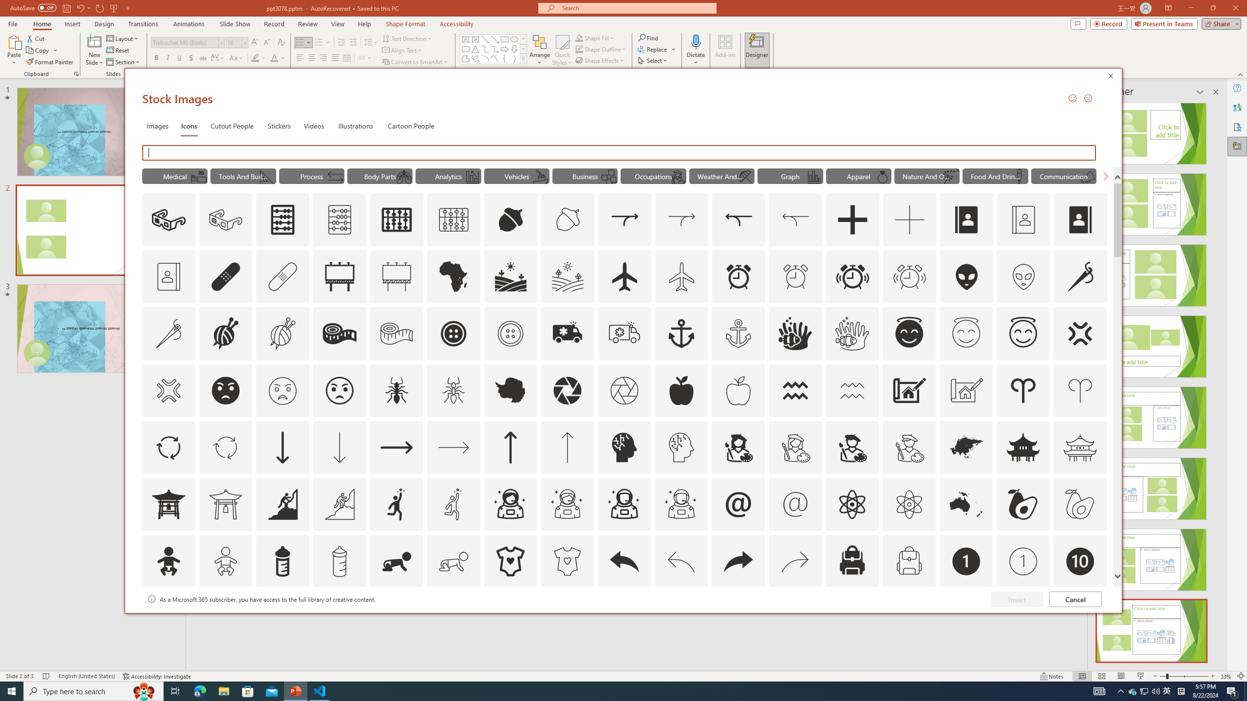 The height and width of the screenshot is (701, 1247). Describe the element at coordinates (681, 618) in the screenshot. I see `AutomationID: Icons_Badge6` at that location.